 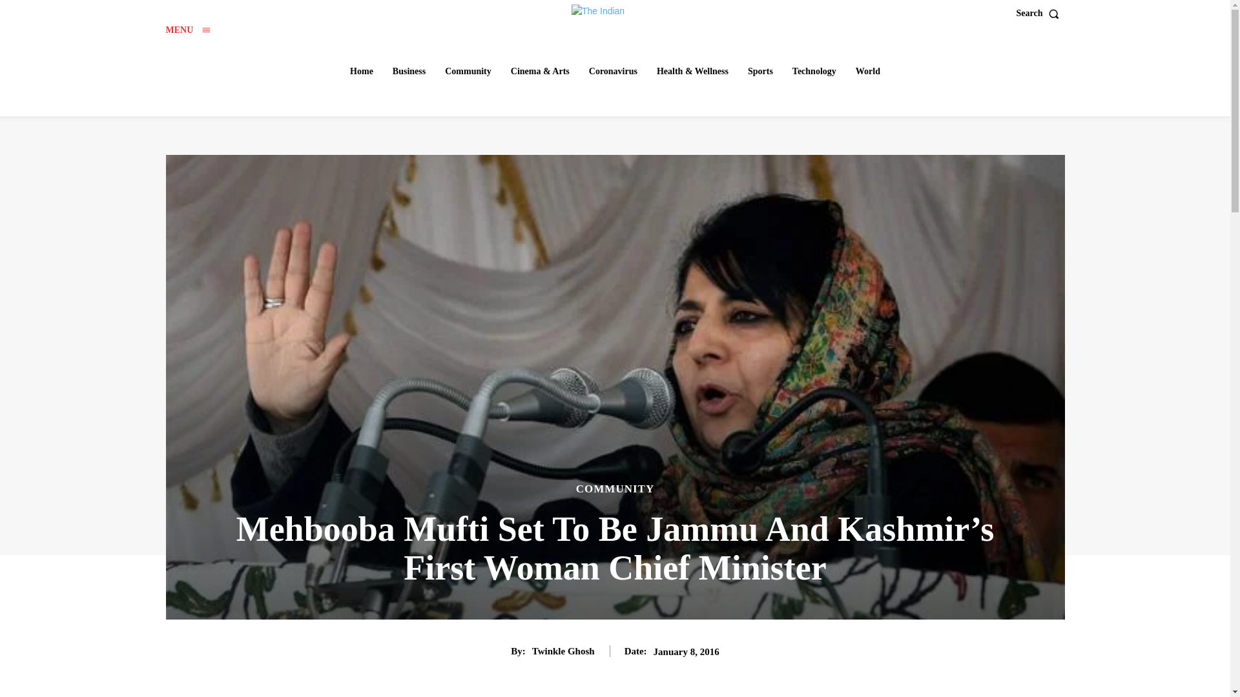 What do you see at coordinates (868, 71) in the screenshot?
I see `World` at bounding box center [868, 71].